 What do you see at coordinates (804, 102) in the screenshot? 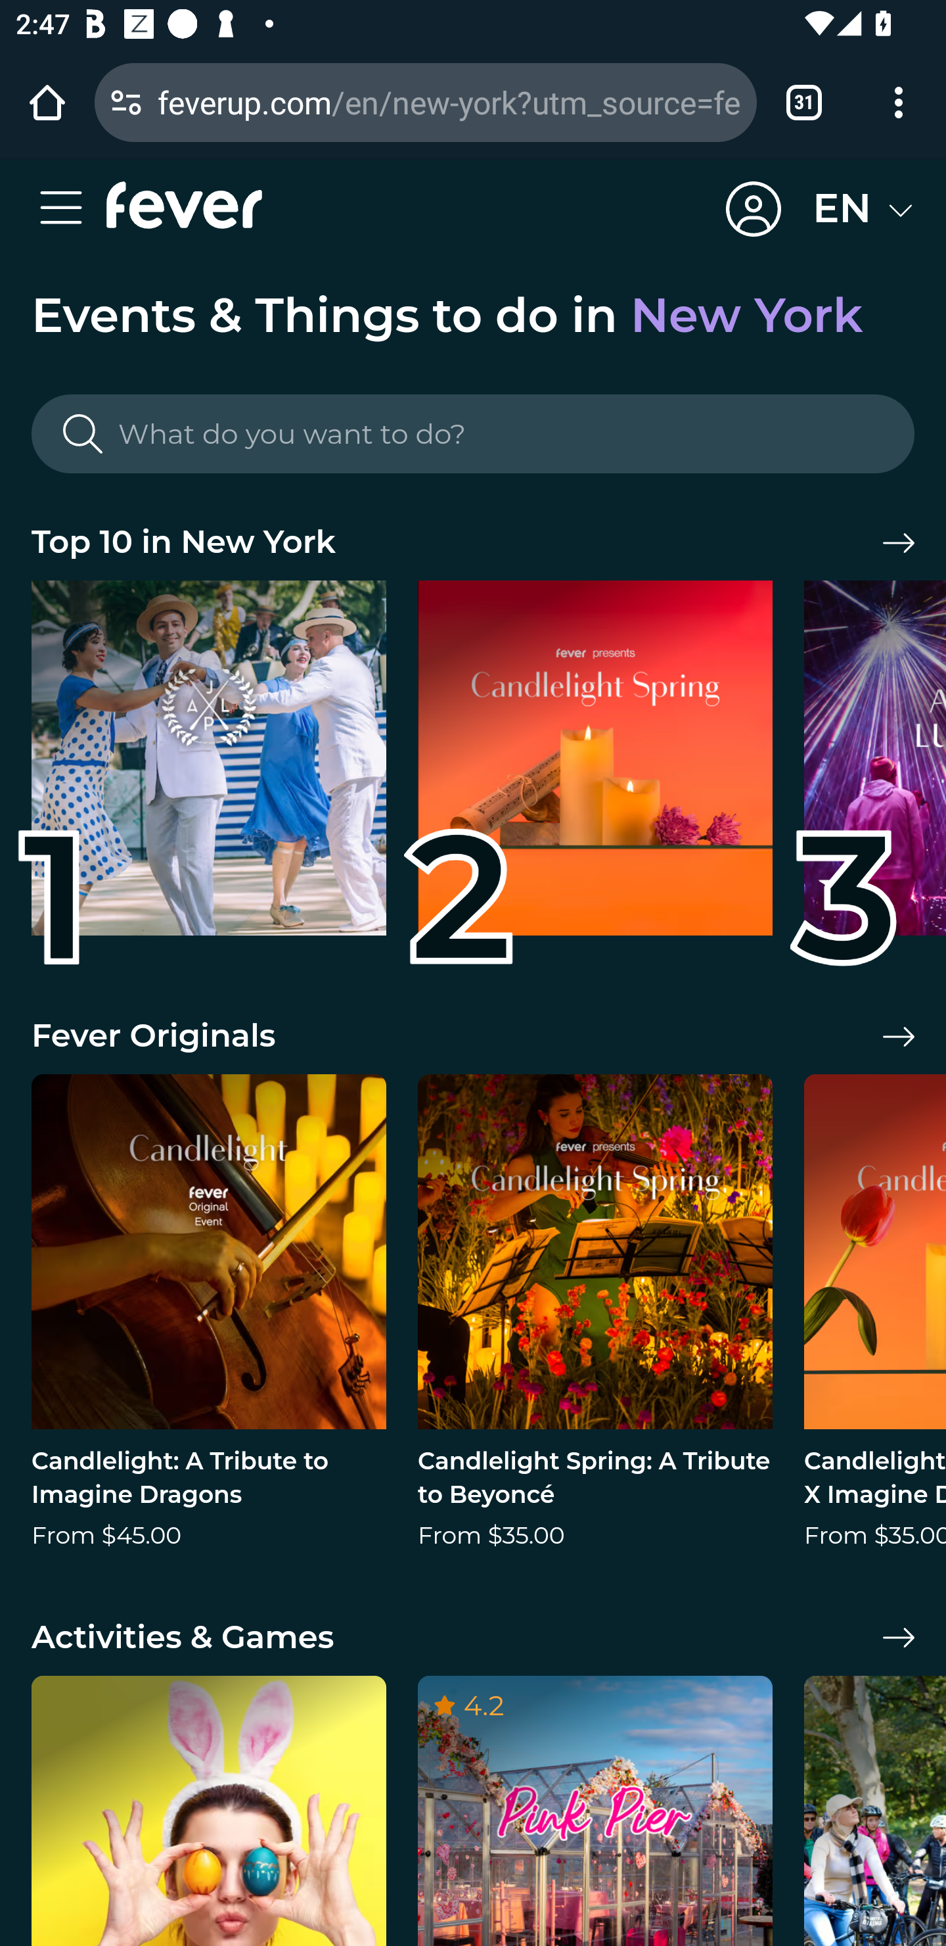
I see `Switch or close tabs` at bounding box center [804, 102].